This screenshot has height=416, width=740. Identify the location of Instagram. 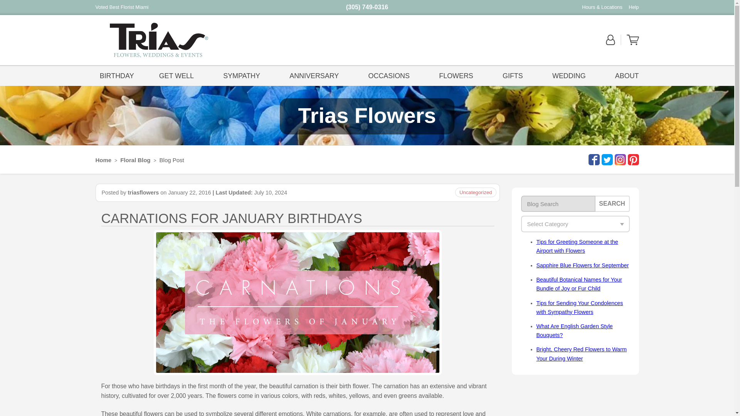
(619, 159).